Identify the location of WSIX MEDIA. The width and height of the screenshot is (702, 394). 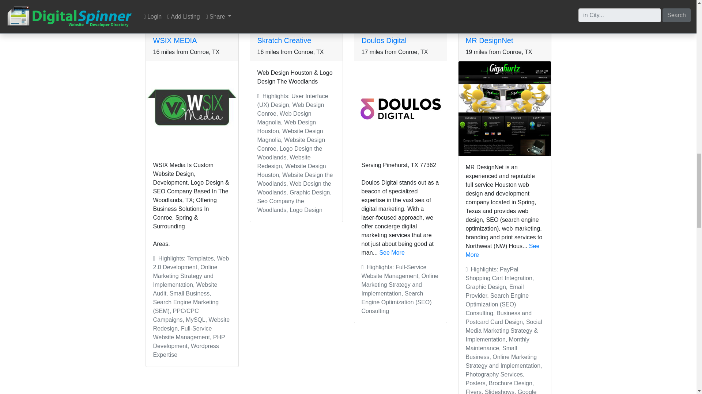
(175, 40).